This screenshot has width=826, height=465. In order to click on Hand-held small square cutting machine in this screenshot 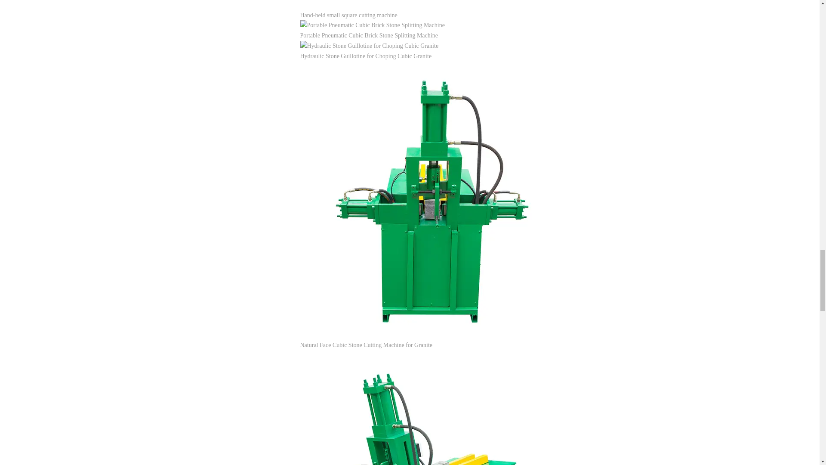, I will do `click(348, 15)`.